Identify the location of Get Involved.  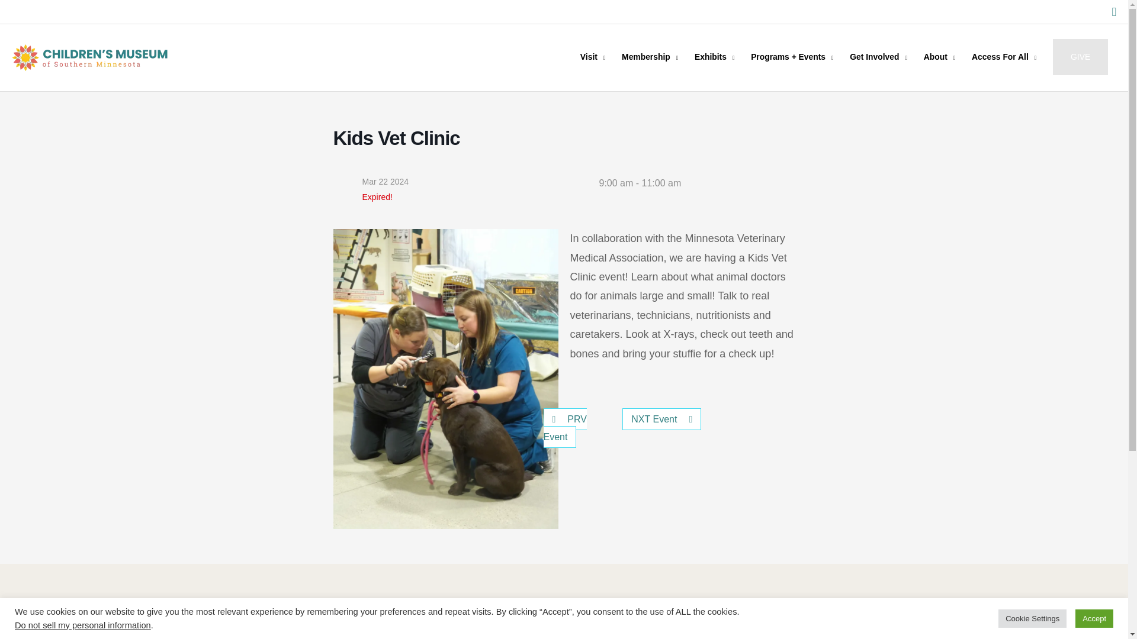
(878, 57).